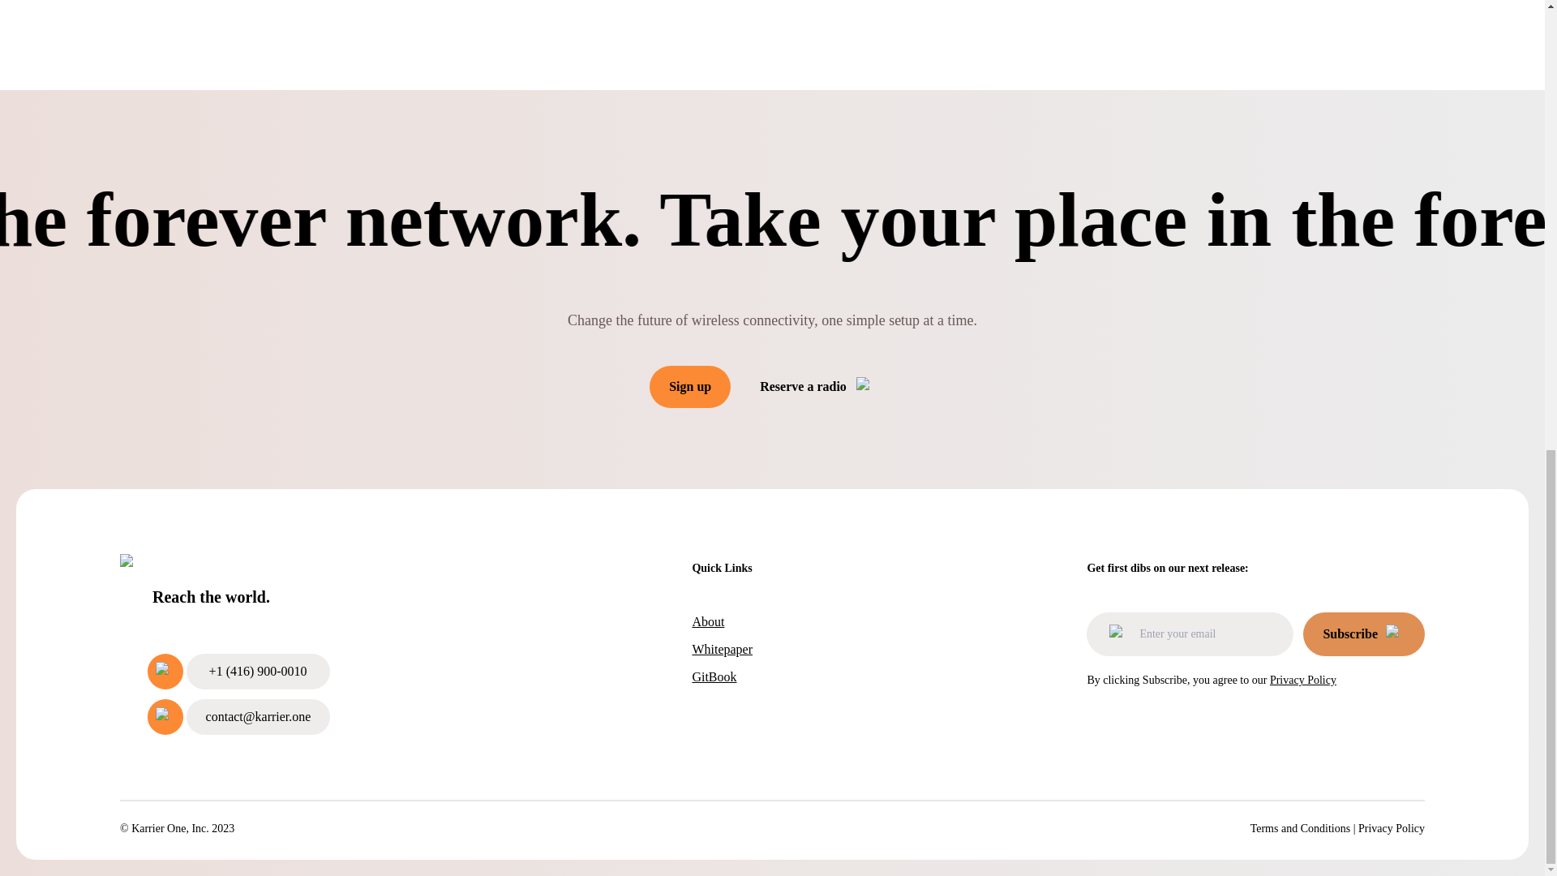  Describe the element at coordinates (689, 387) in the screenshot. I see `Sign up` at that location.